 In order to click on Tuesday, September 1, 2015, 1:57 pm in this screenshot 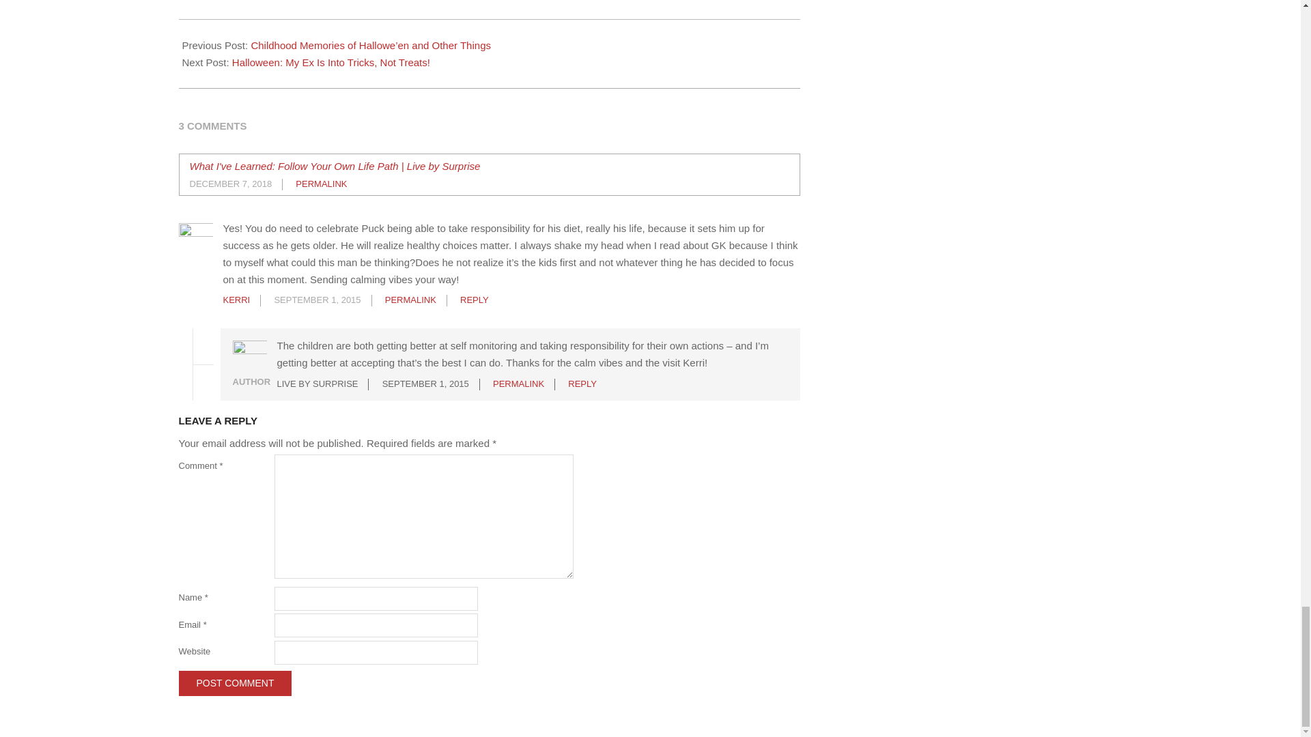, I will do `click(317, 300)`.